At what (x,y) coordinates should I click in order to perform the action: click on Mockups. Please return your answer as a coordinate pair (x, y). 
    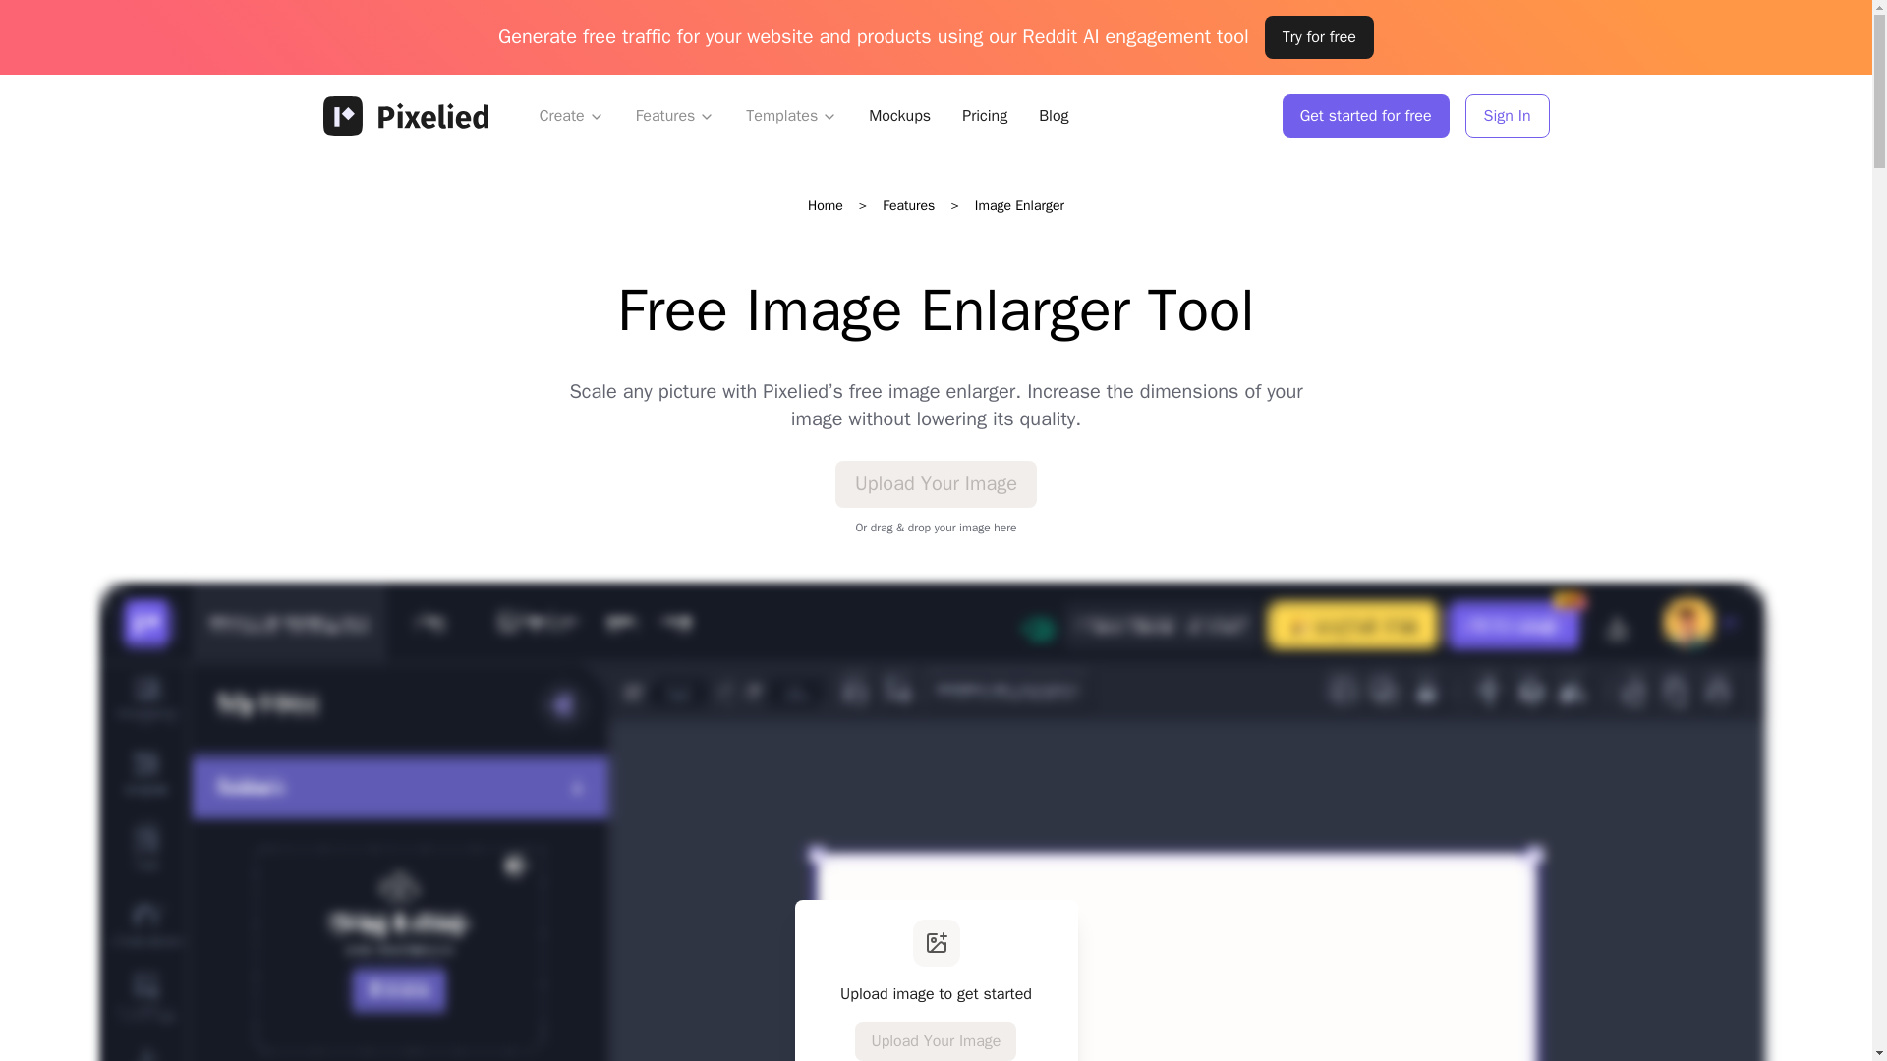
    Looking at the image, I should click on (898, 116).